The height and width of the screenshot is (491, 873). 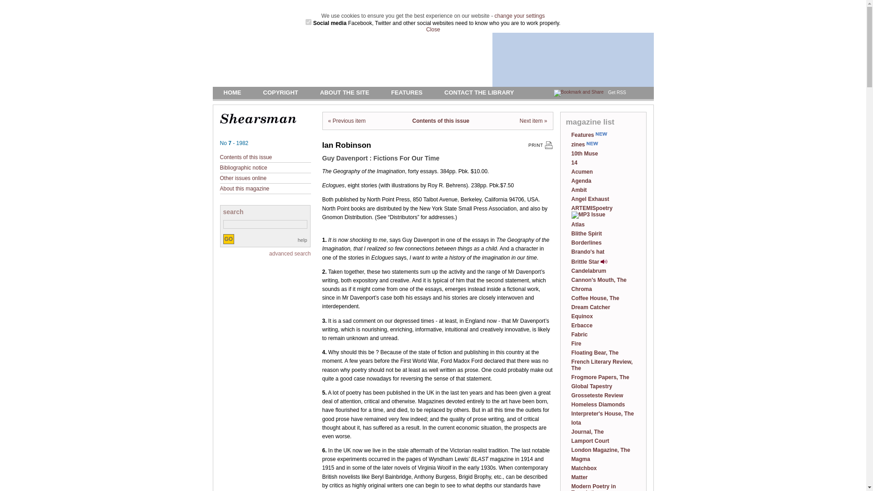 I want to click on New, so click(x=601, y=134).